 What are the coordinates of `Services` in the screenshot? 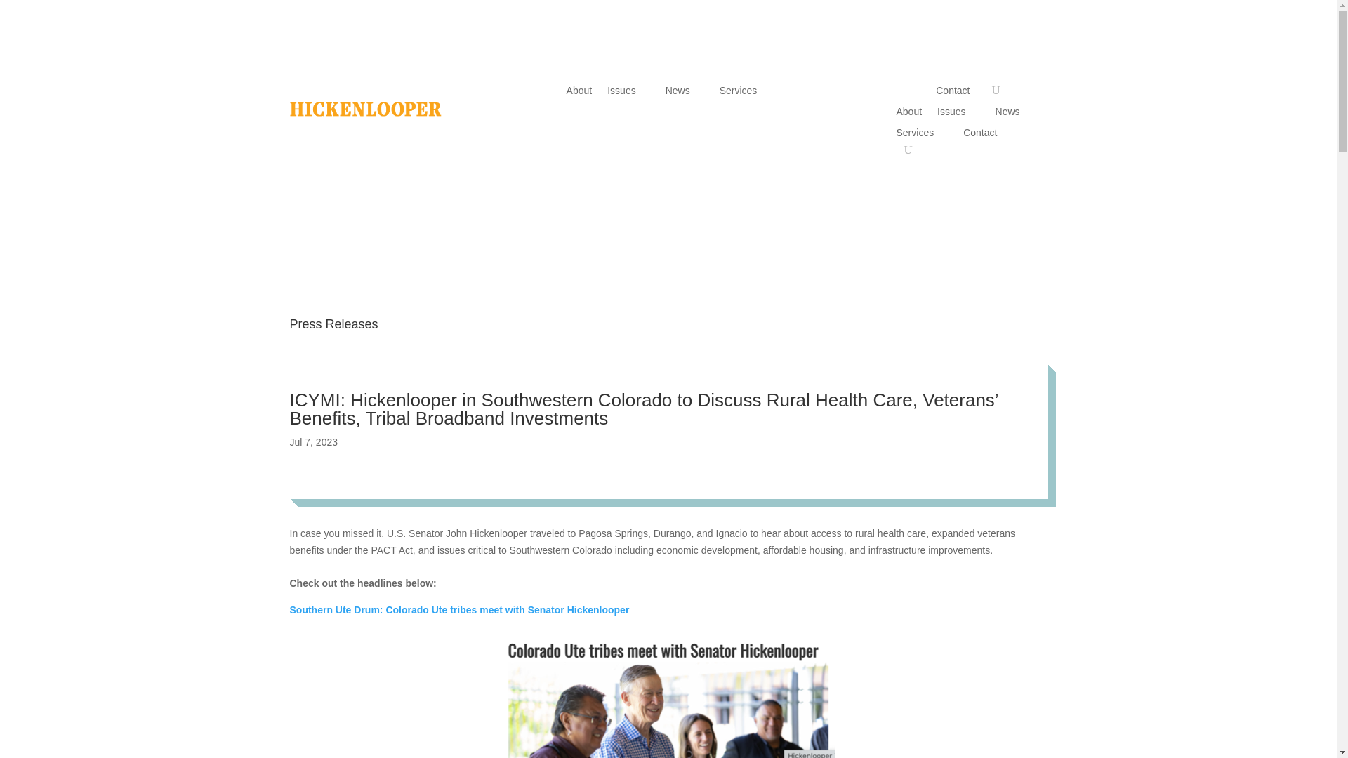 It's located at (746, 93).